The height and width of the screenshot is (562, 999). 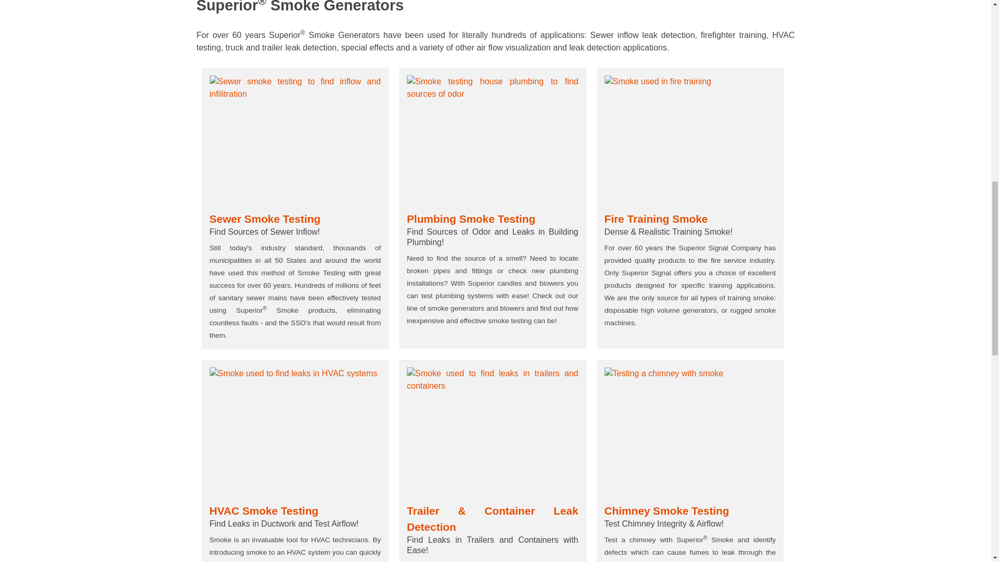 What do you see at coordinates (690, 139) in the screenshot?
I see `Training Smoke for Firemen` at bounding box center [690, 139].